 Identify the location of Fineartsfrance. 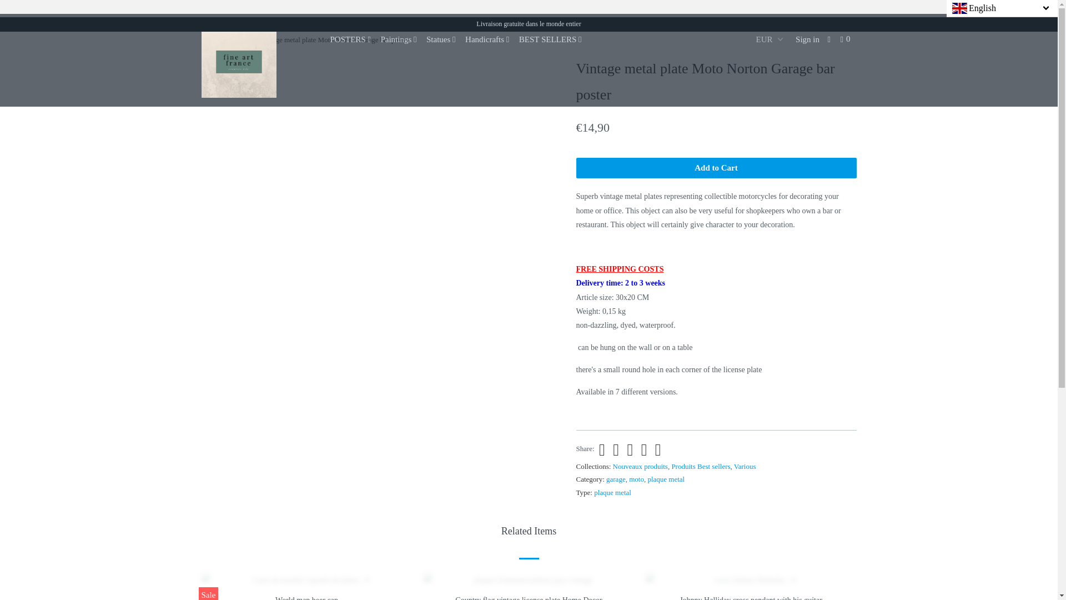
(210, 39).